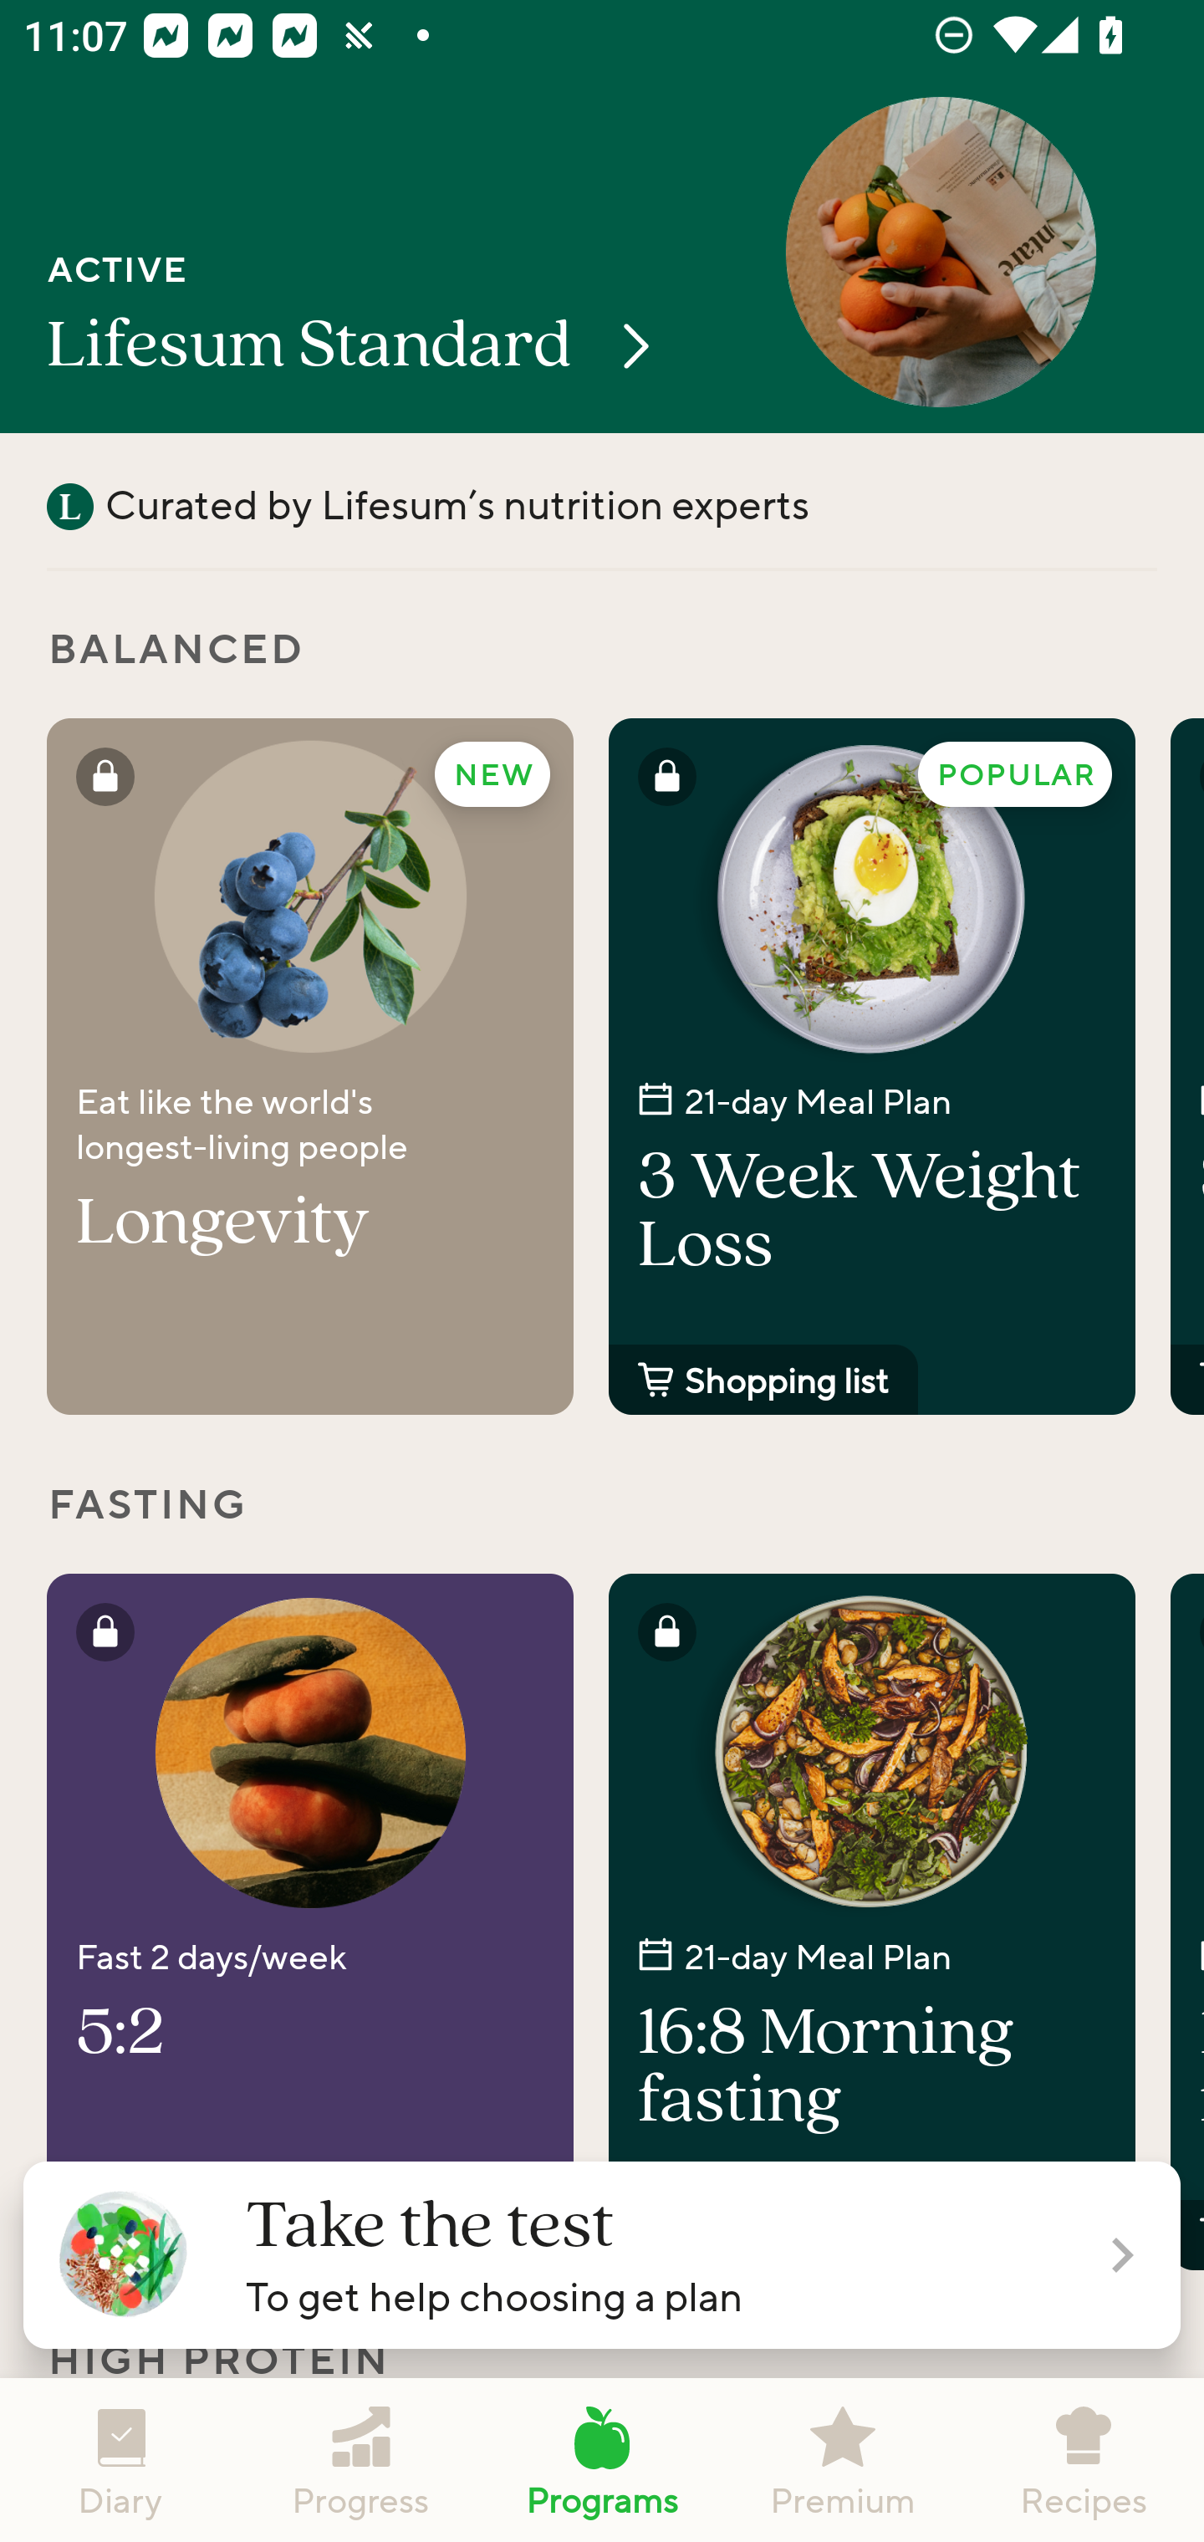 The width and height of the screenshot is (1204, 2542). Describe the element at coordinates (602, 2254) in the screenshot. I see `Take the test To get help choosing a plan` at that location.